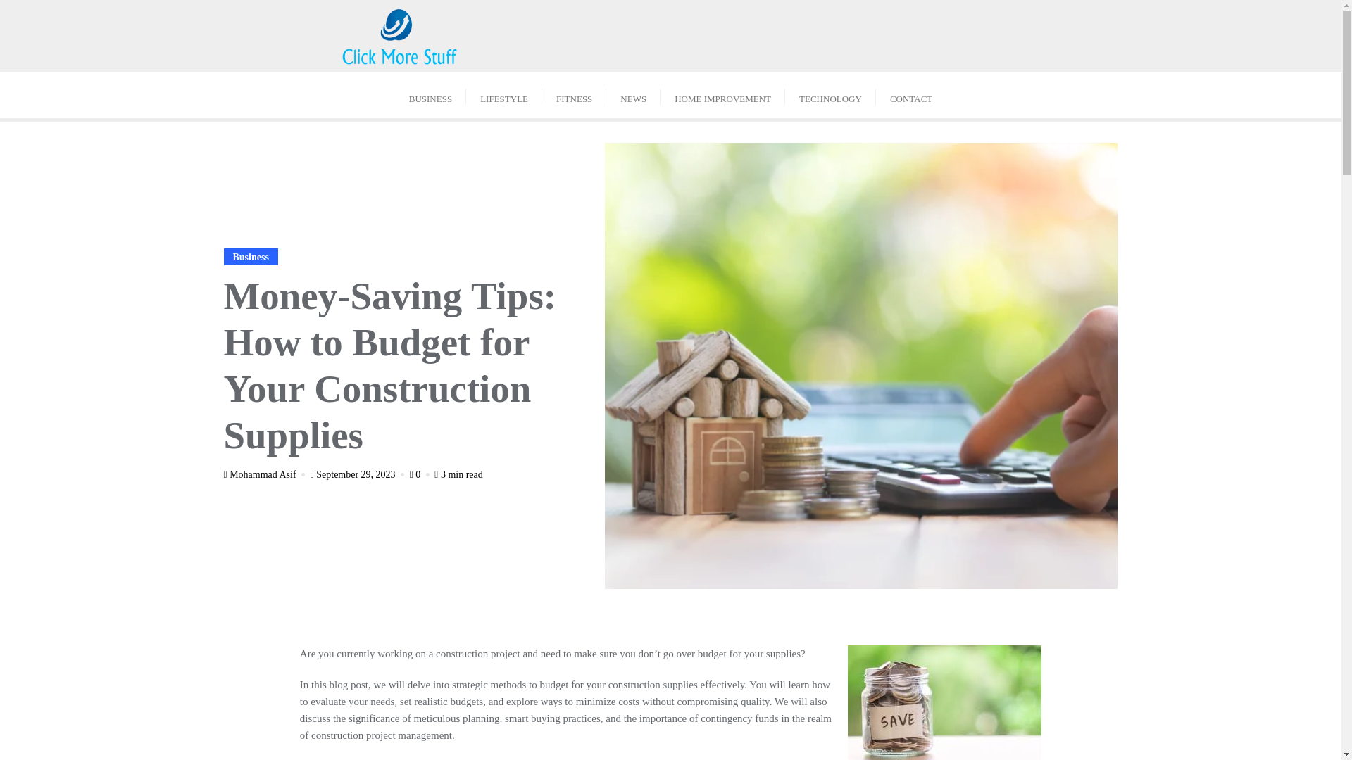 The image size is (1352, 760). I want to click on BUSINESS, so click(430, 95).